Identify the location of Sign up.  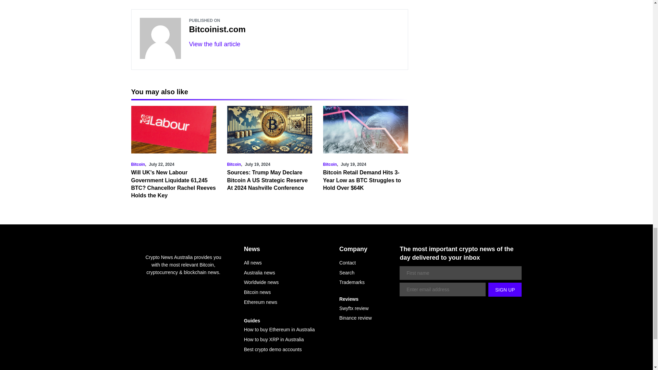
(505, 290).